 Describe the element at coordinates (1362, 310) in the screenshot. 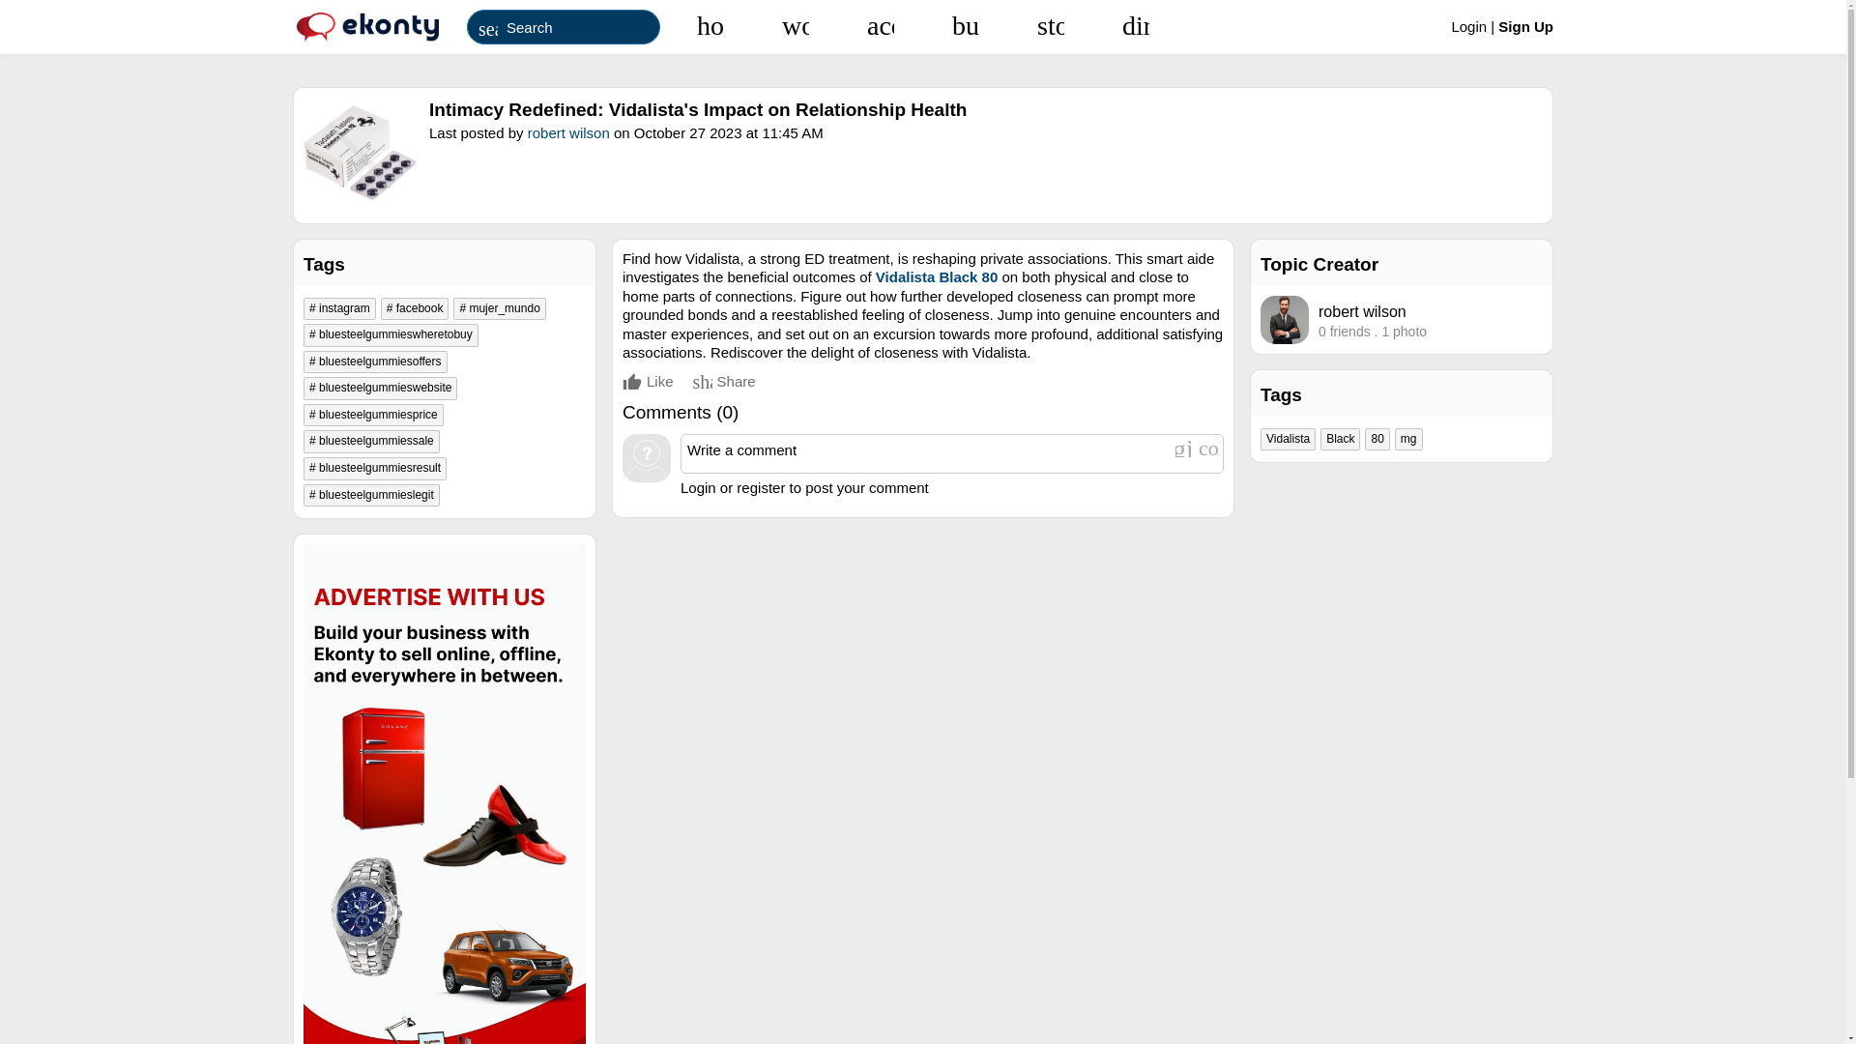

I see `robert wilson` at that location.